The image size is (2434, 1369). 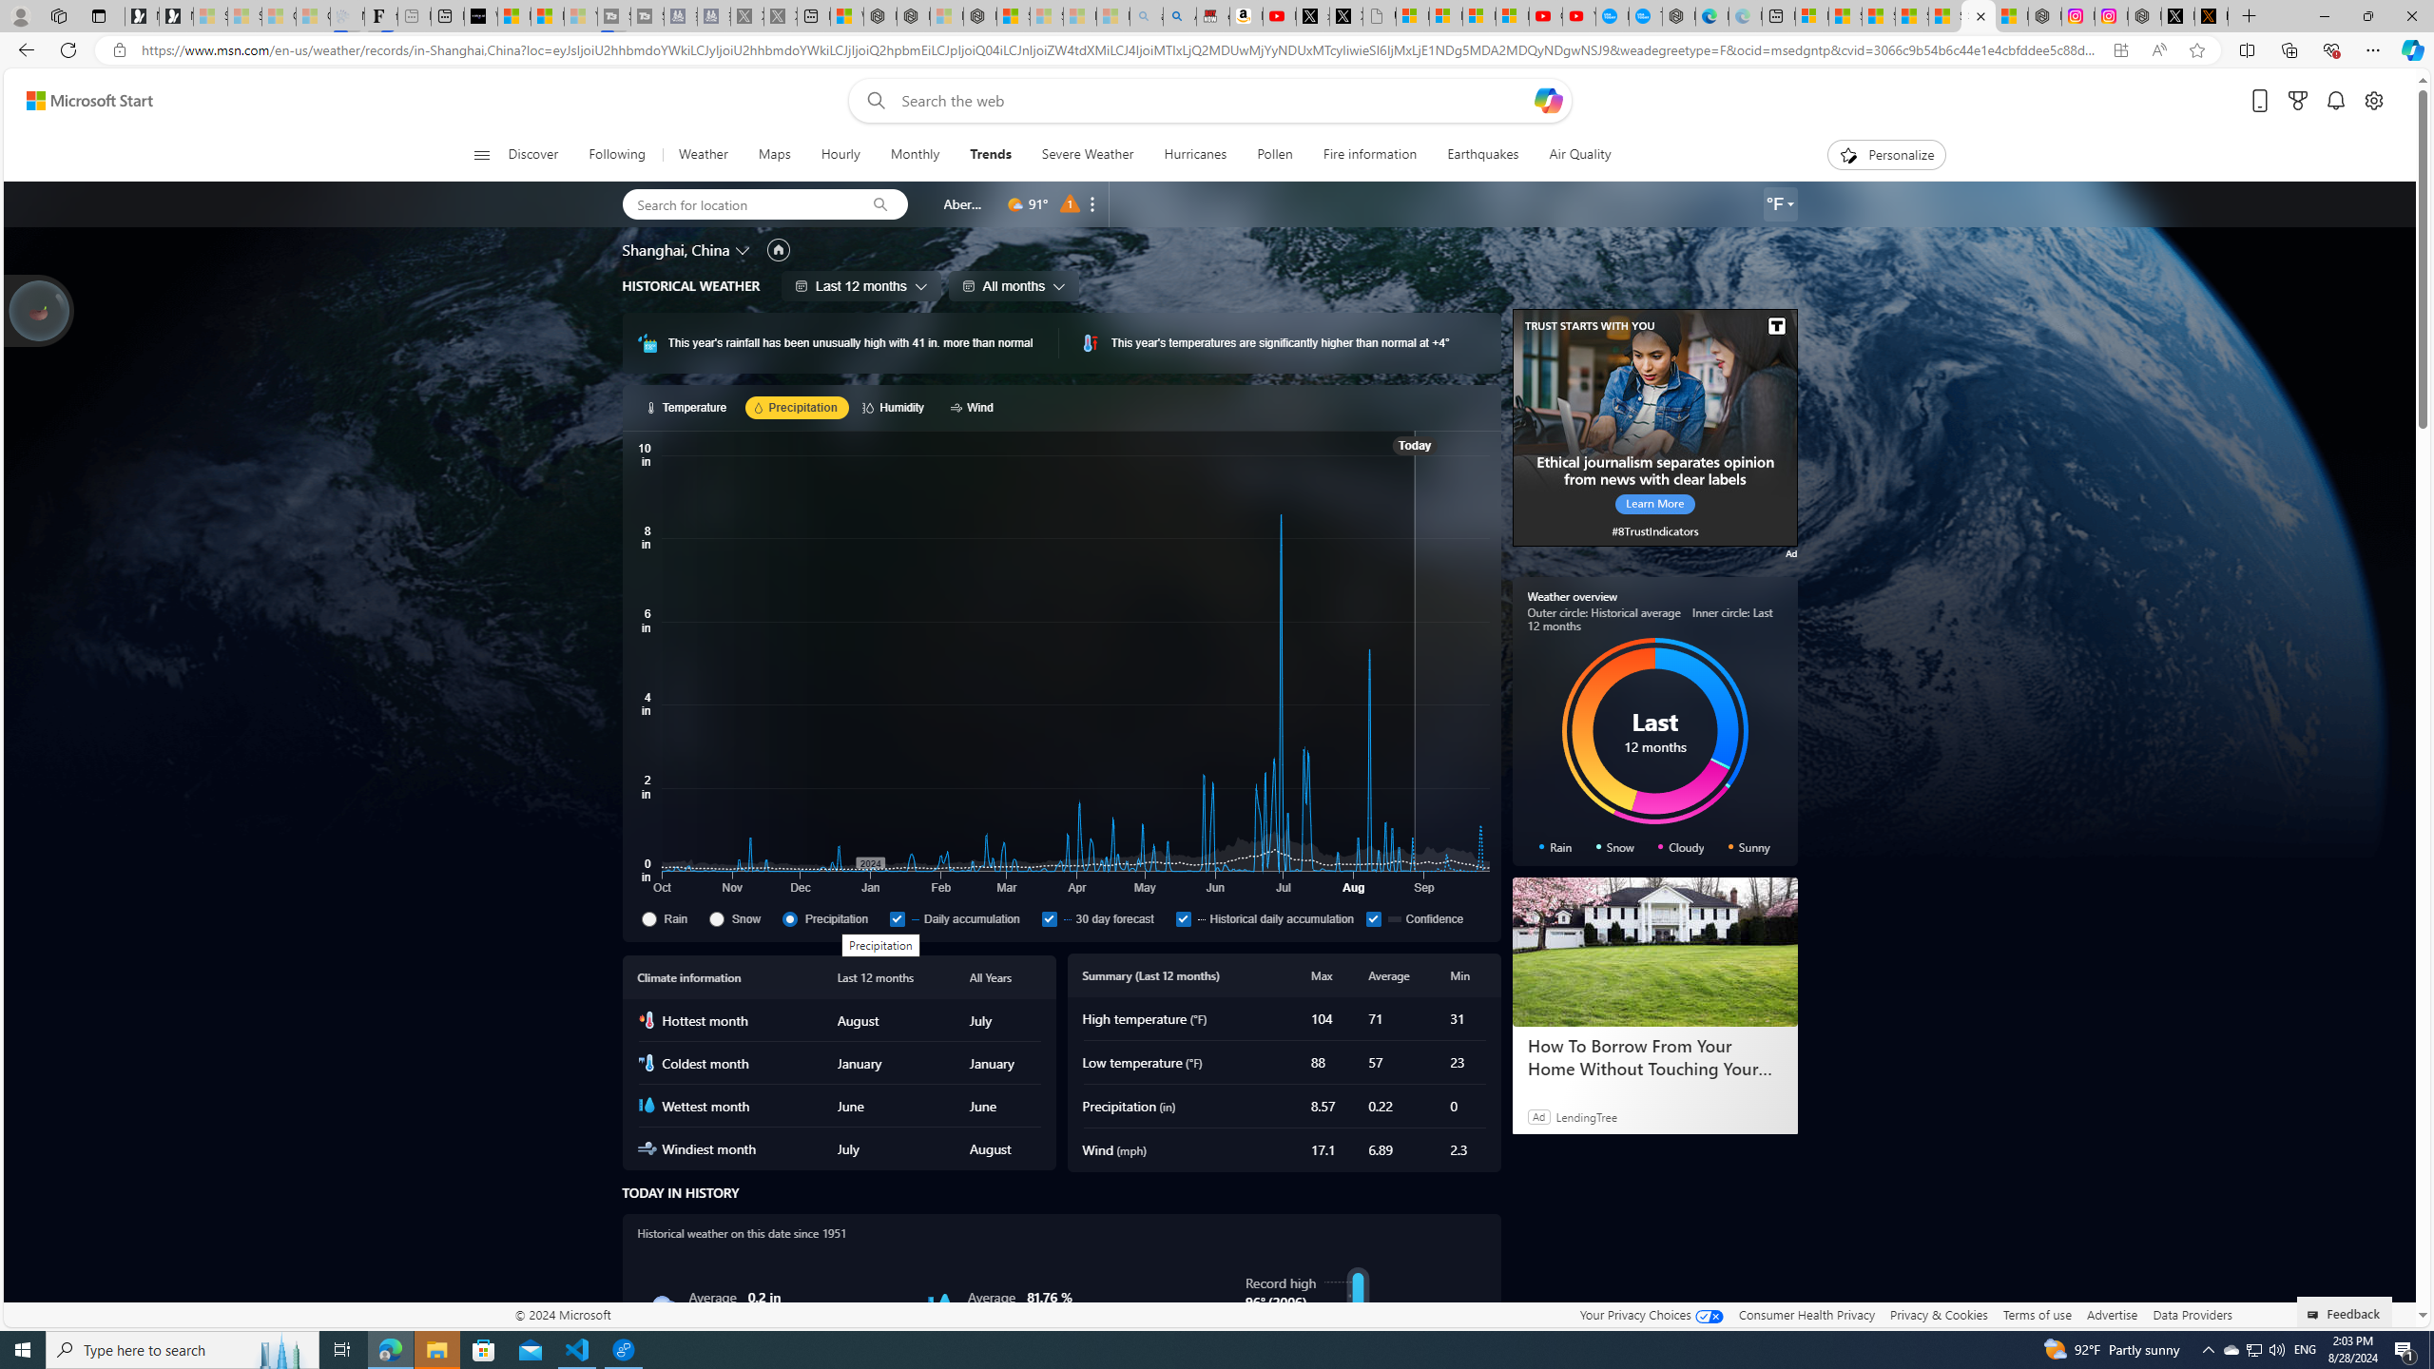 I want to click on Terms of use, so click(x=2037, y=1314).